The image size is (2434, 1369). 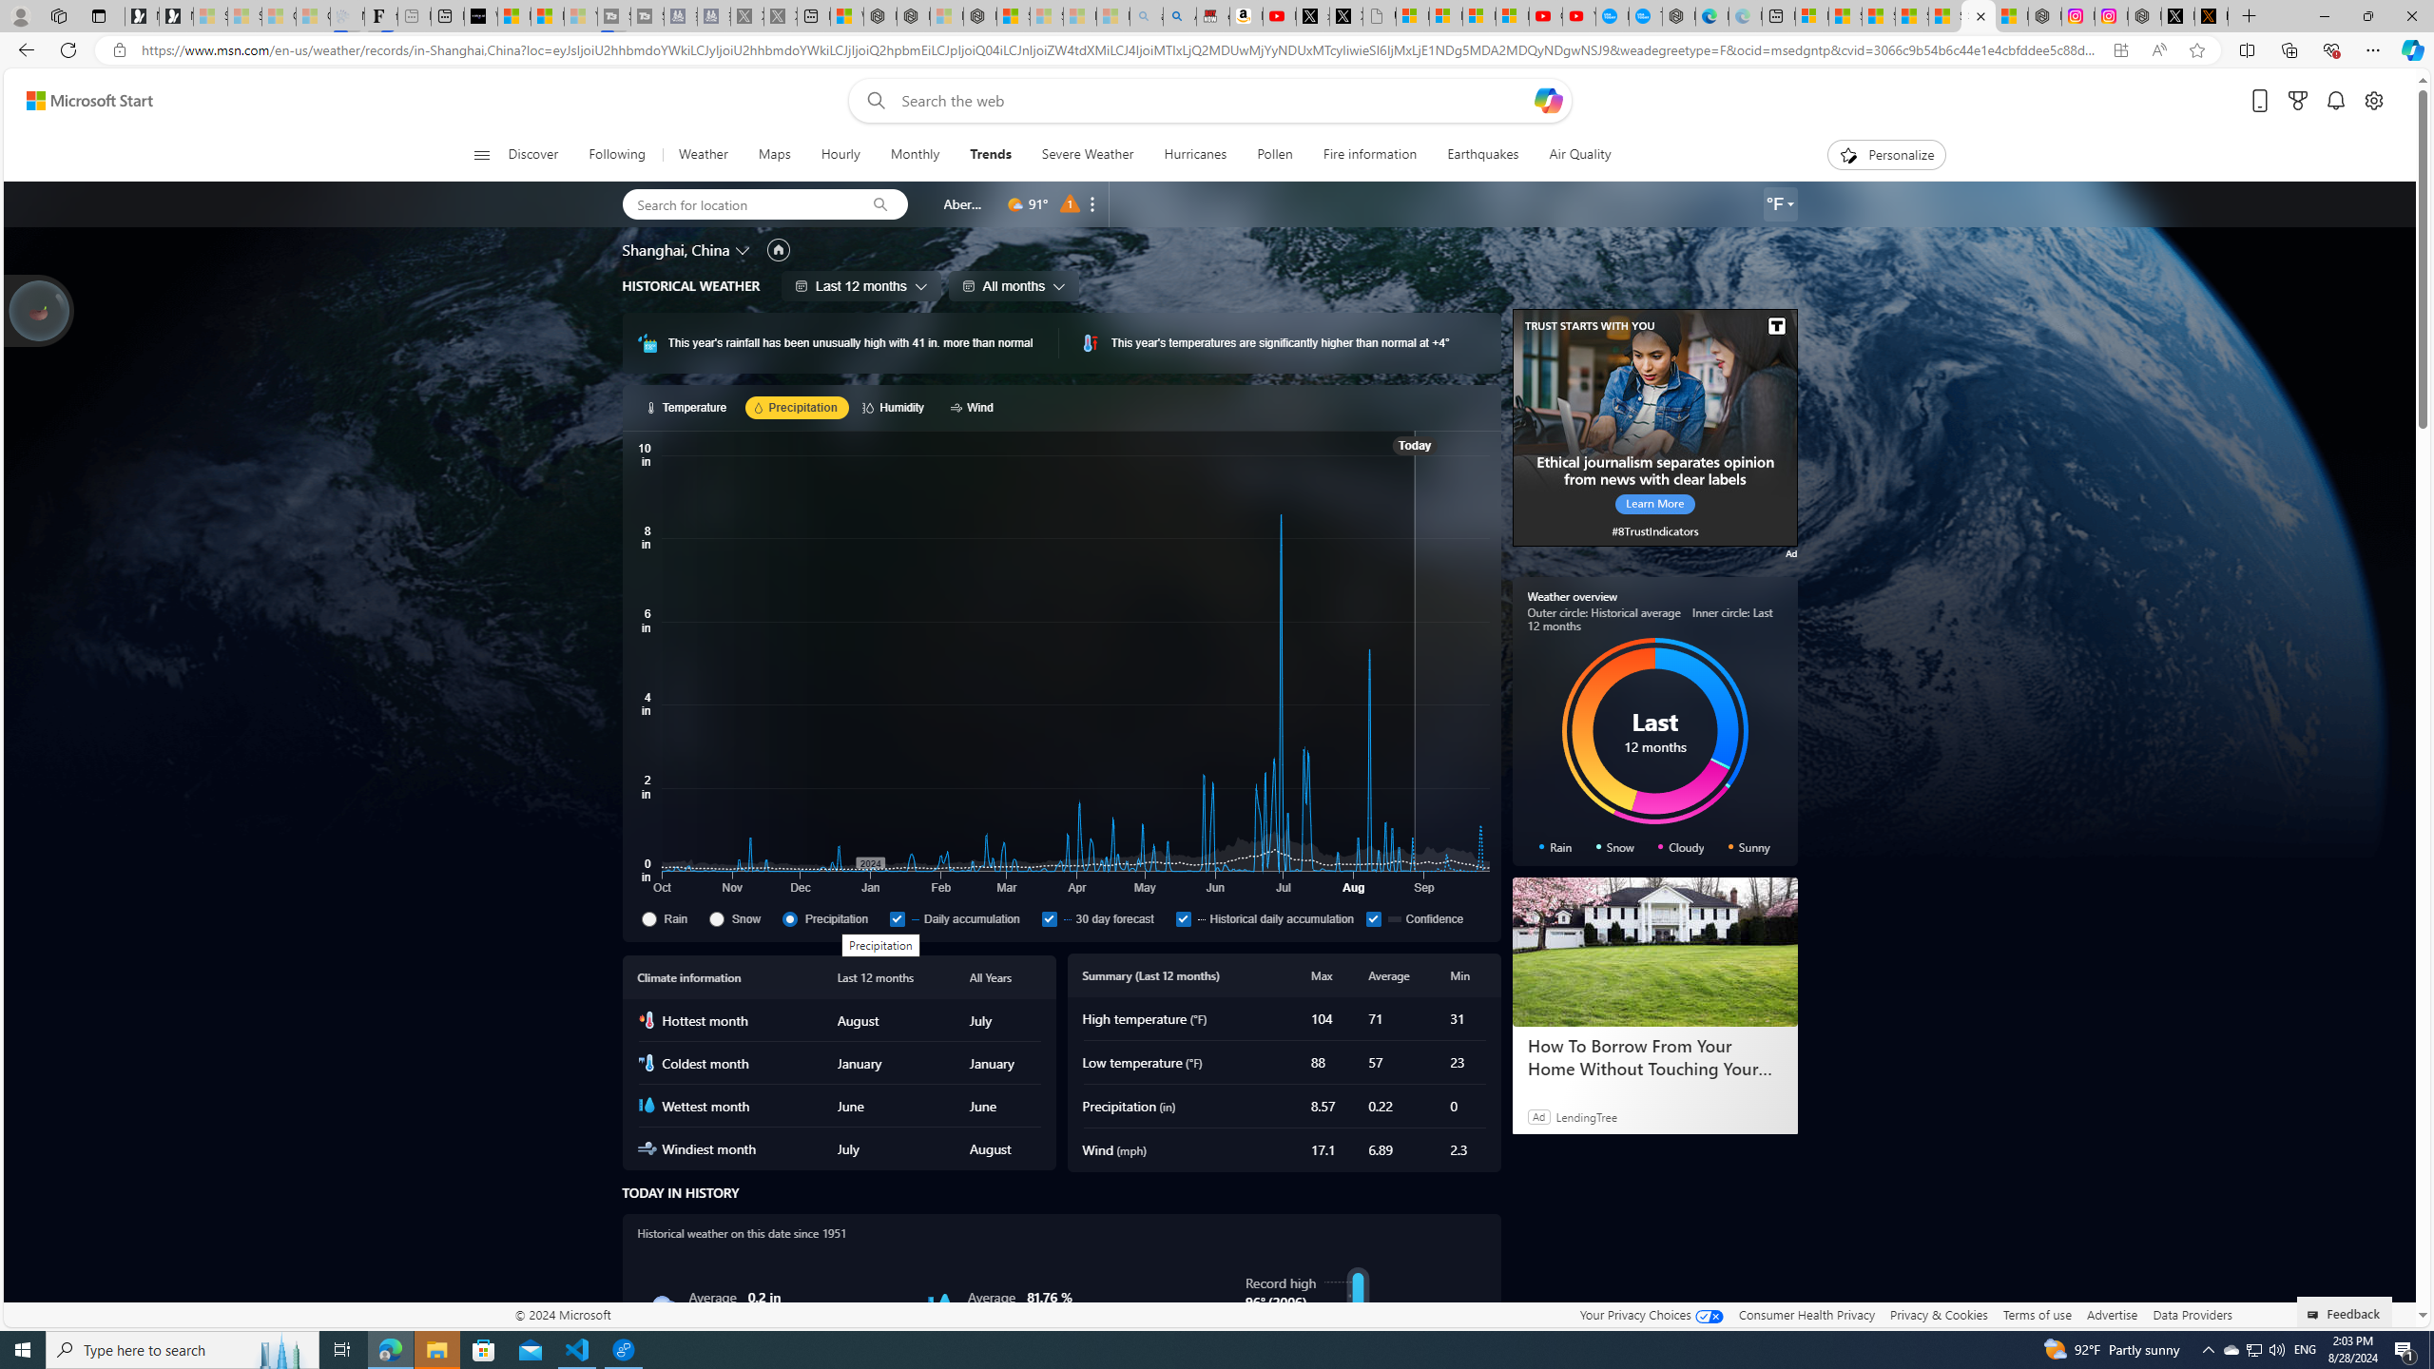 I want to click on Terms of use, so click(x=2037, y=1314).